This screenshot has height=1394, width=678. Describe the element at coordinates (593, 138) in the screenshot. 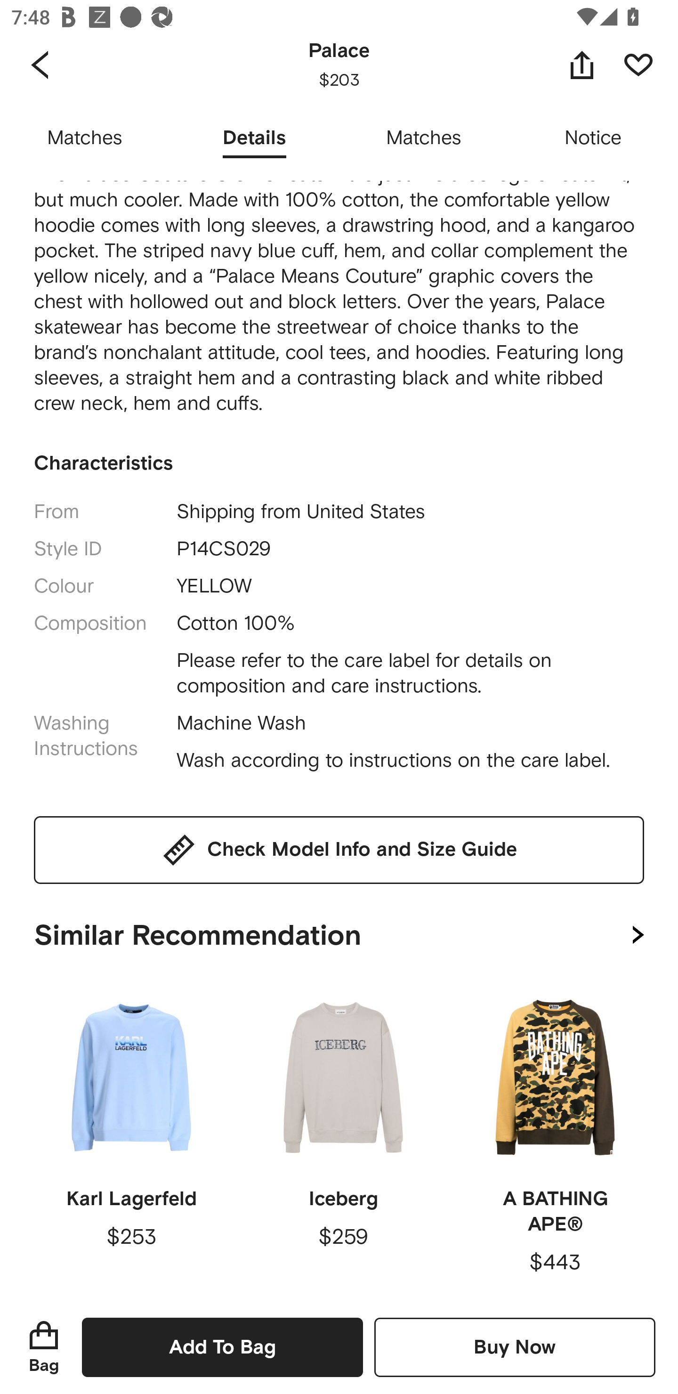

I see `Notice` at that location.